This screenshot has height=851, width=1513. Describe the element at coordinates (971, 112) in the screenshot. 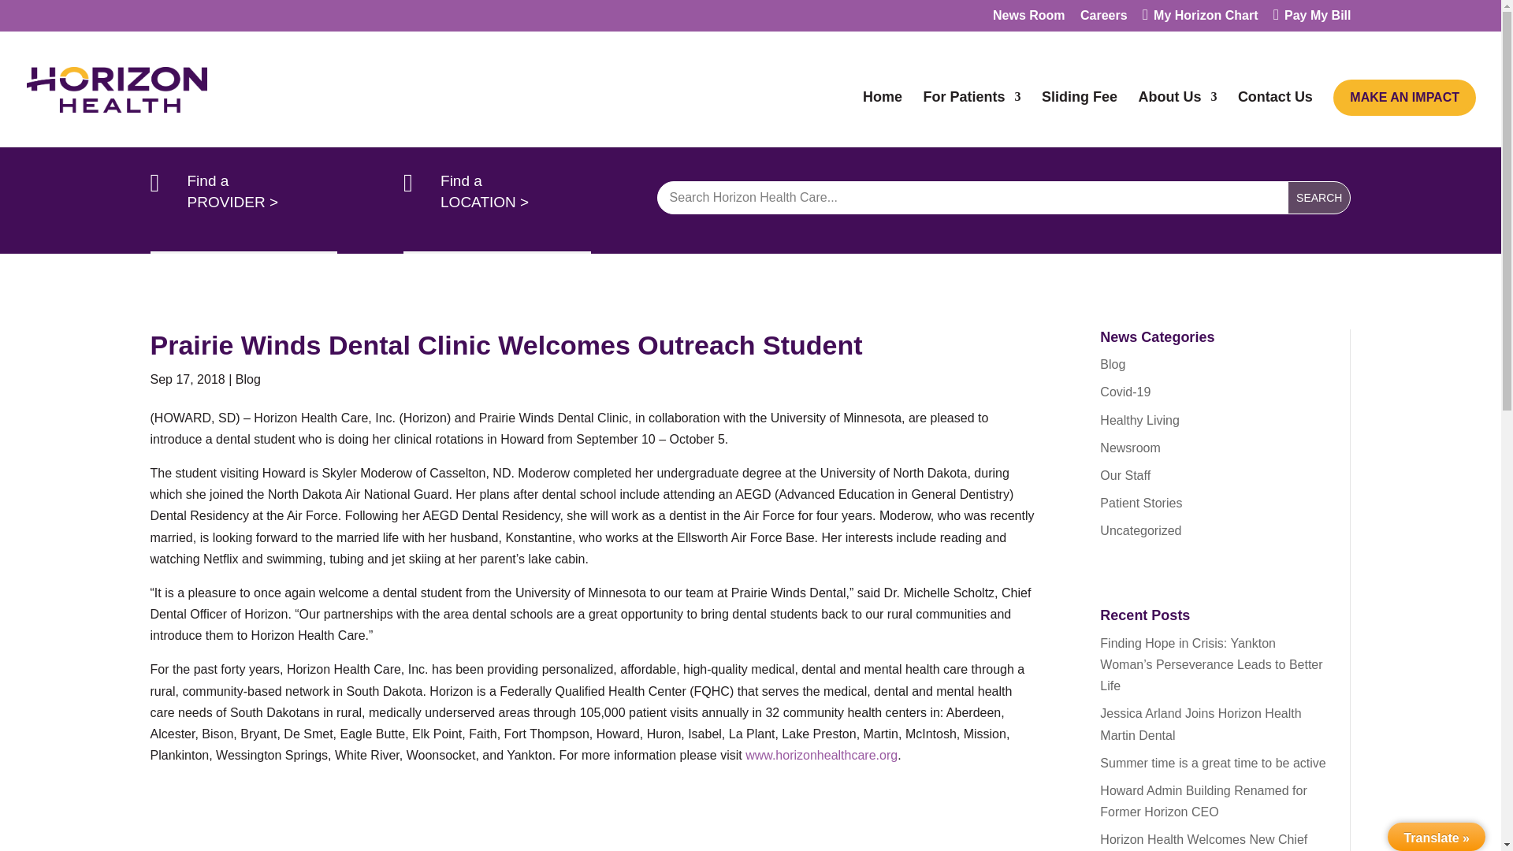

I see `For Patients` at that location.